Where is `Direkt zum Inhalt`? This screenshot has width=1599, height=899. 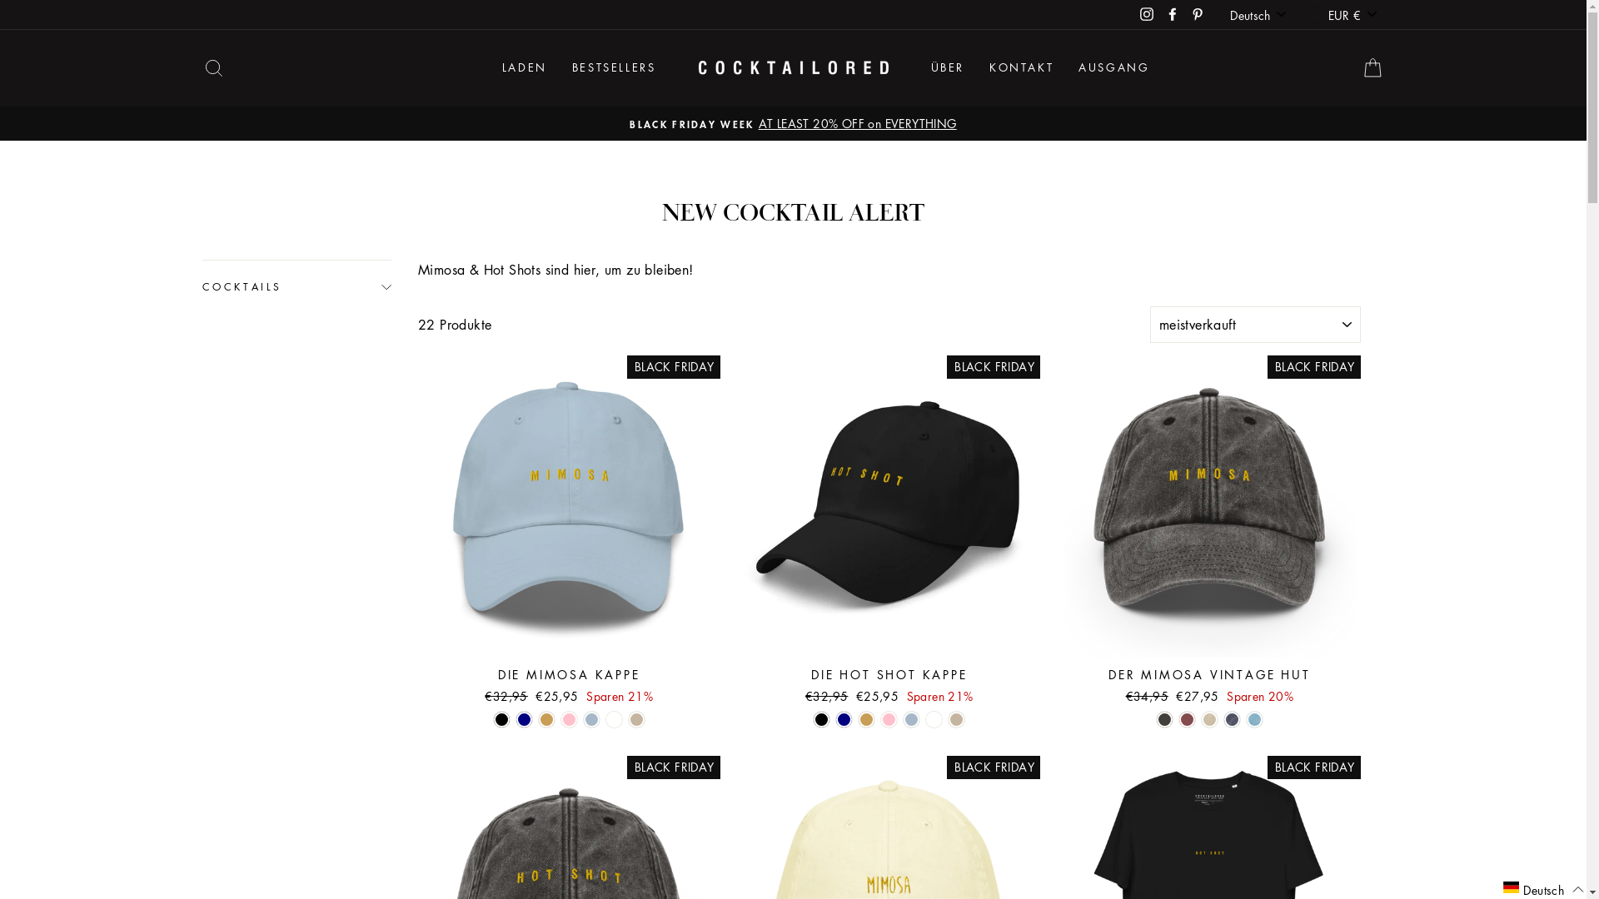
Direkt zum Inhalt is located at coordinates (0, 0).